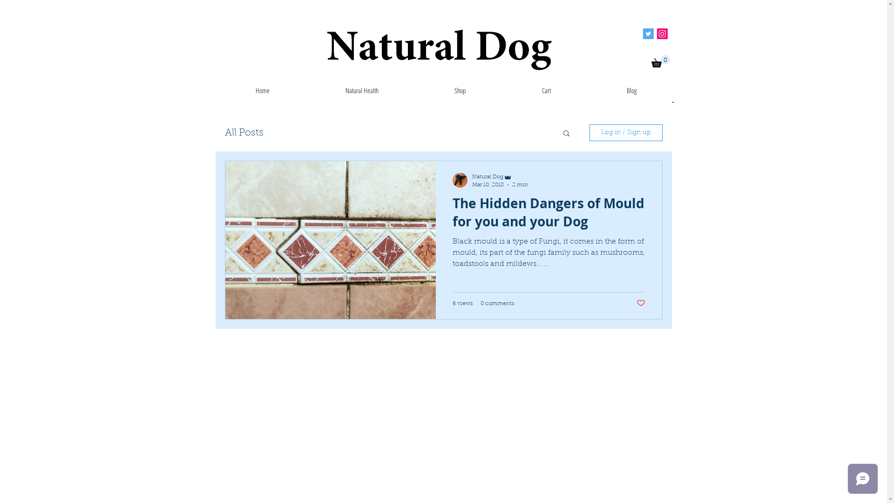  I want to click on The Hidden Dangers of Mould for you and your Dog, so click(549, 215).